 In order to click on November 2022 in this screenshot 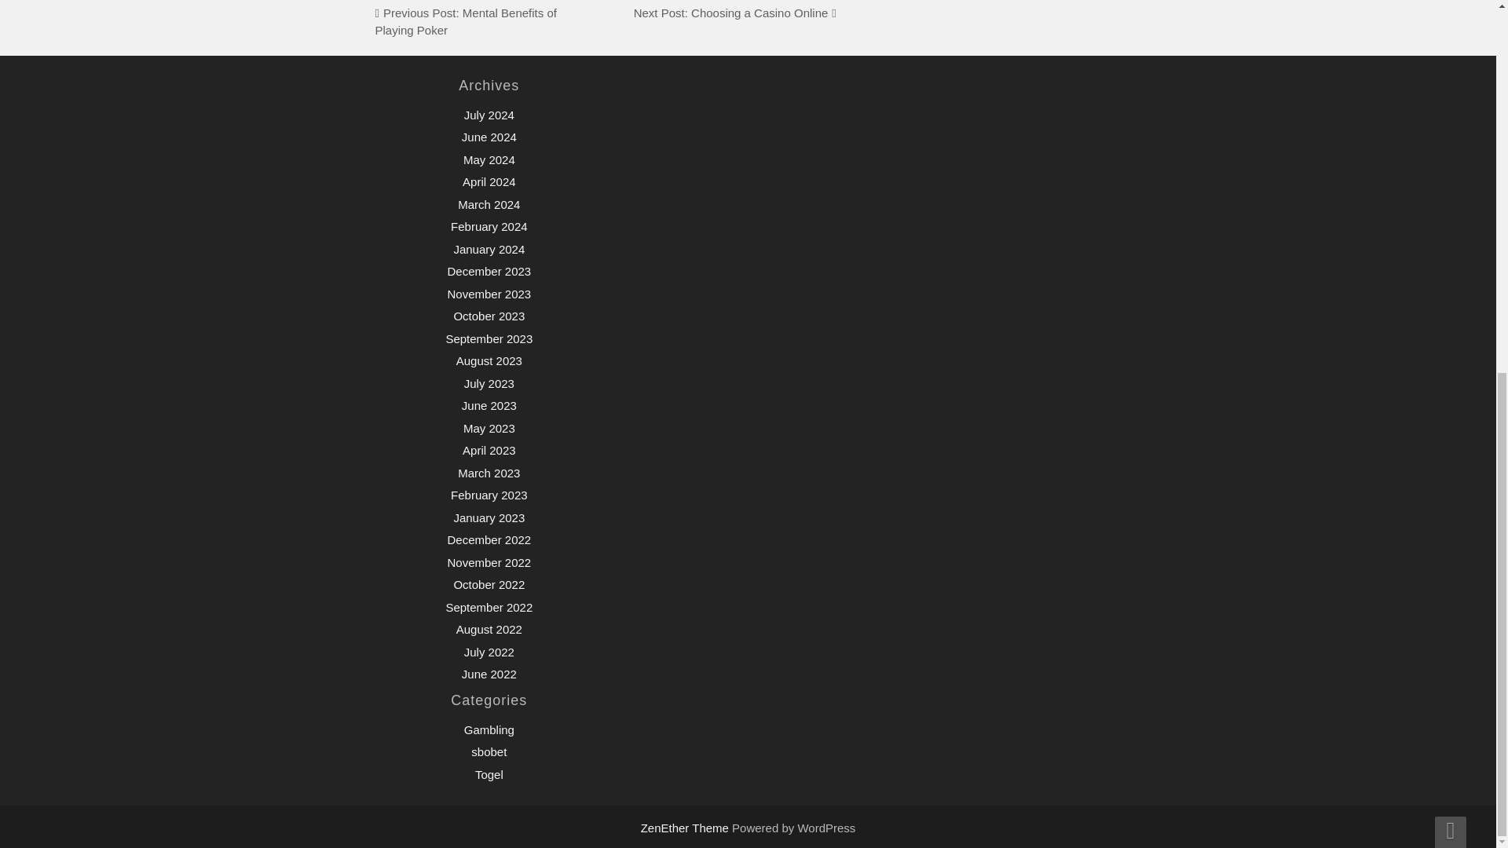, I will do `click(489, 562)`.